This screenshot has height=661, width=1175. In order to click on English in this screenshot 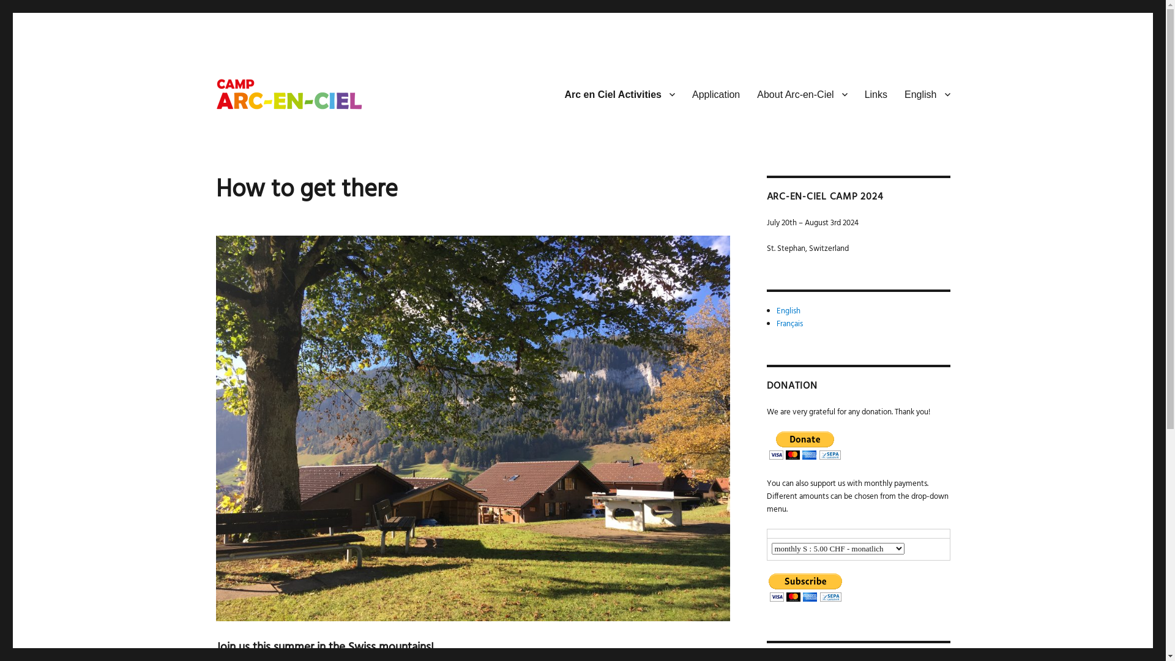, I will do `click(788, 311)`.